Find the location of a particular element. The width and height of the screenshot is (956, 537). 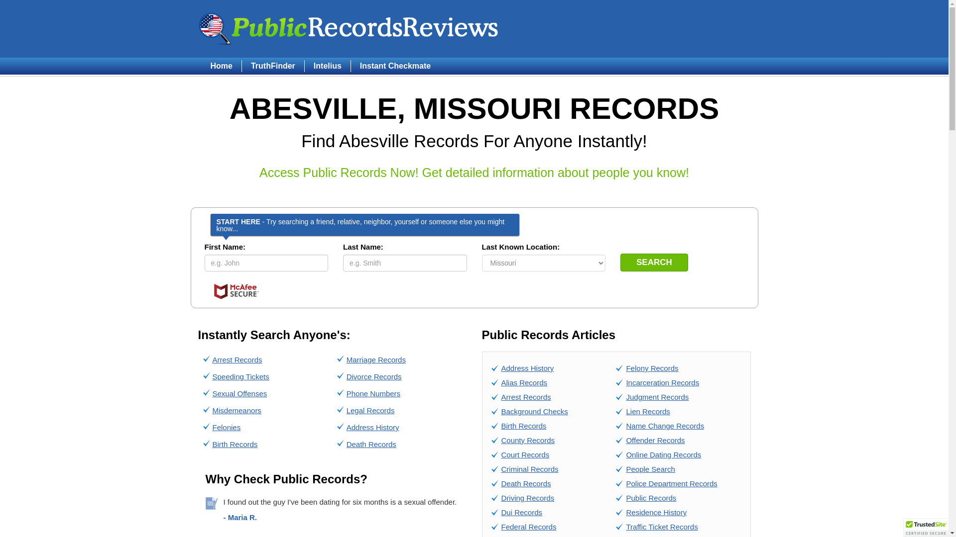

Arrest Records is located at coordinates (237, 359).